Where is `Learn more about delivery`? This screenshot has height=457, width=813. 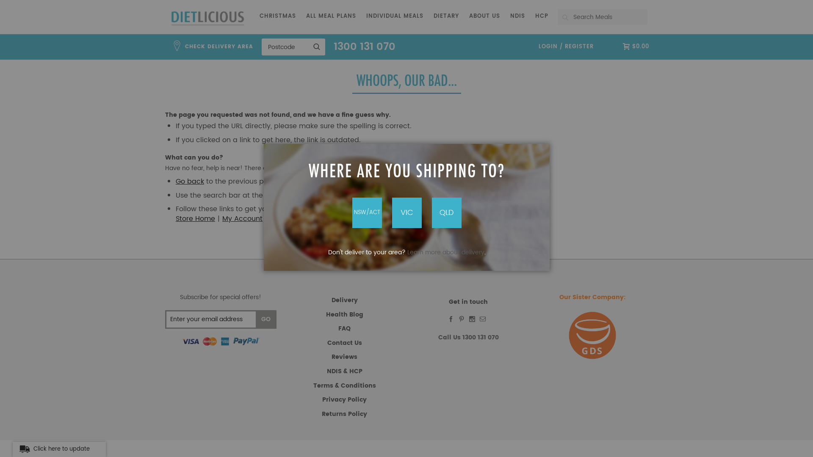
Learn more about delivery is located at coordinates (446, 252).